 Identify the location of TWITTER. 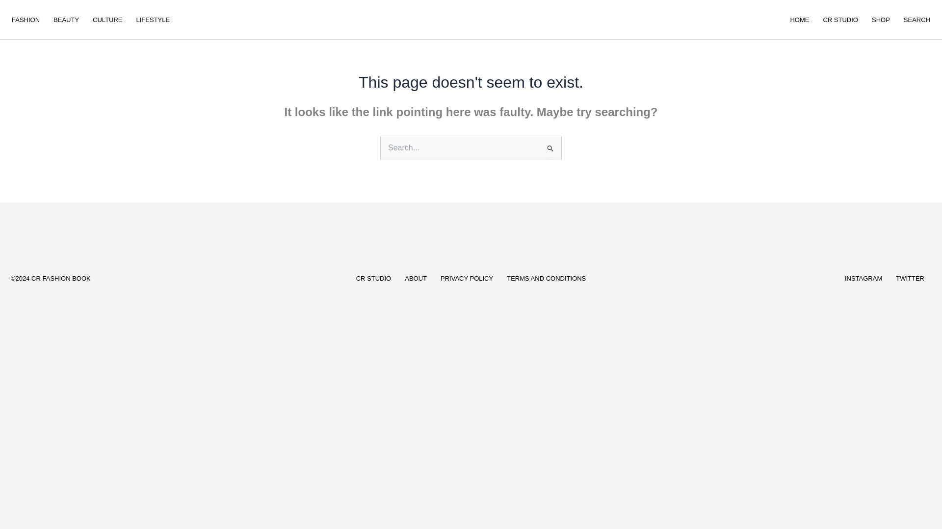
(910, 278).